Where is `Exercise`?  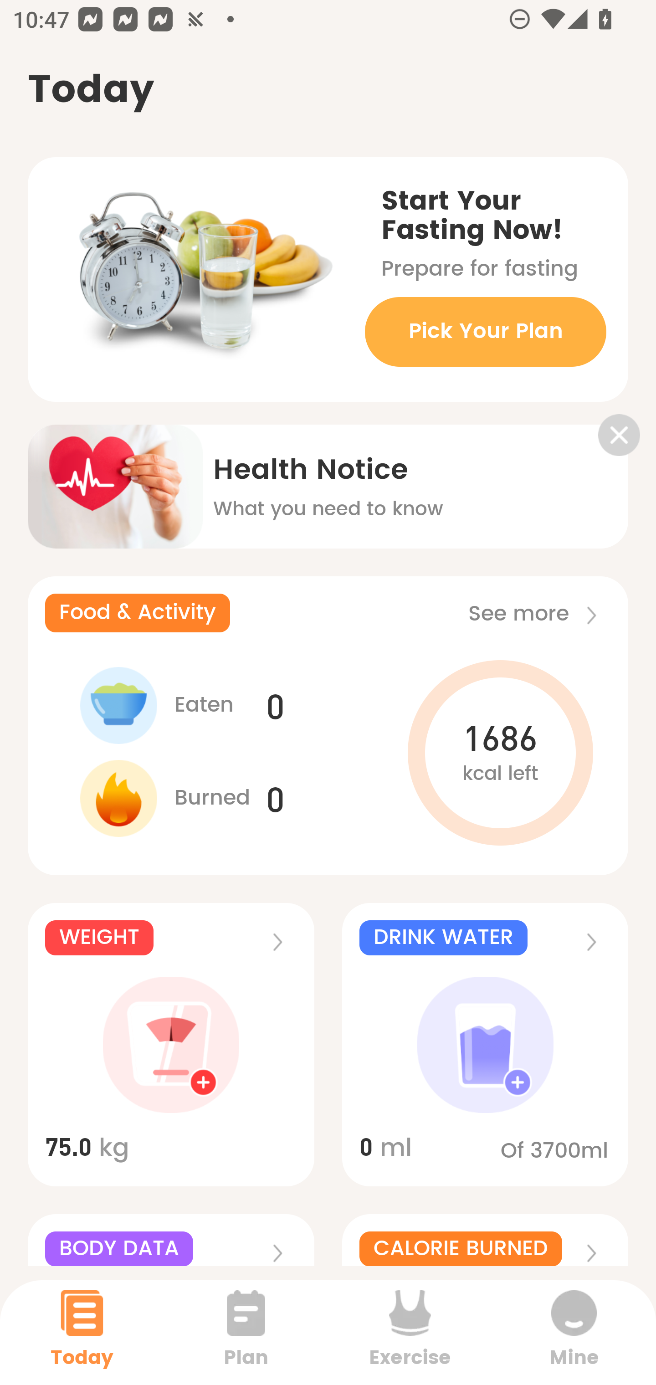 Exercise is located at coordinates (410, 1332).